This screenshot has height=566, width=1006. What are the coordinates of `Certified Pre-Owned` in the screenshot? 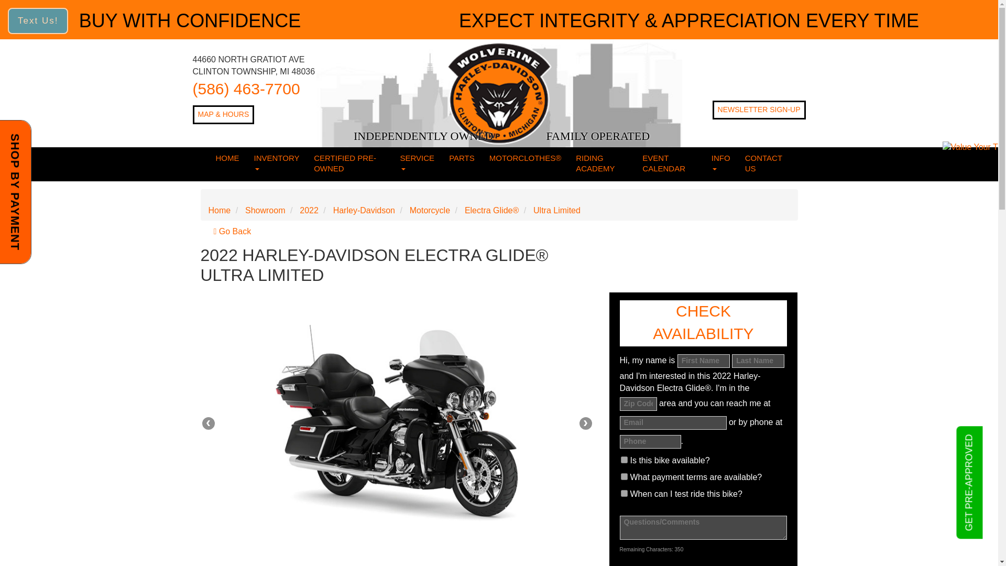 It's located at (349, 164).